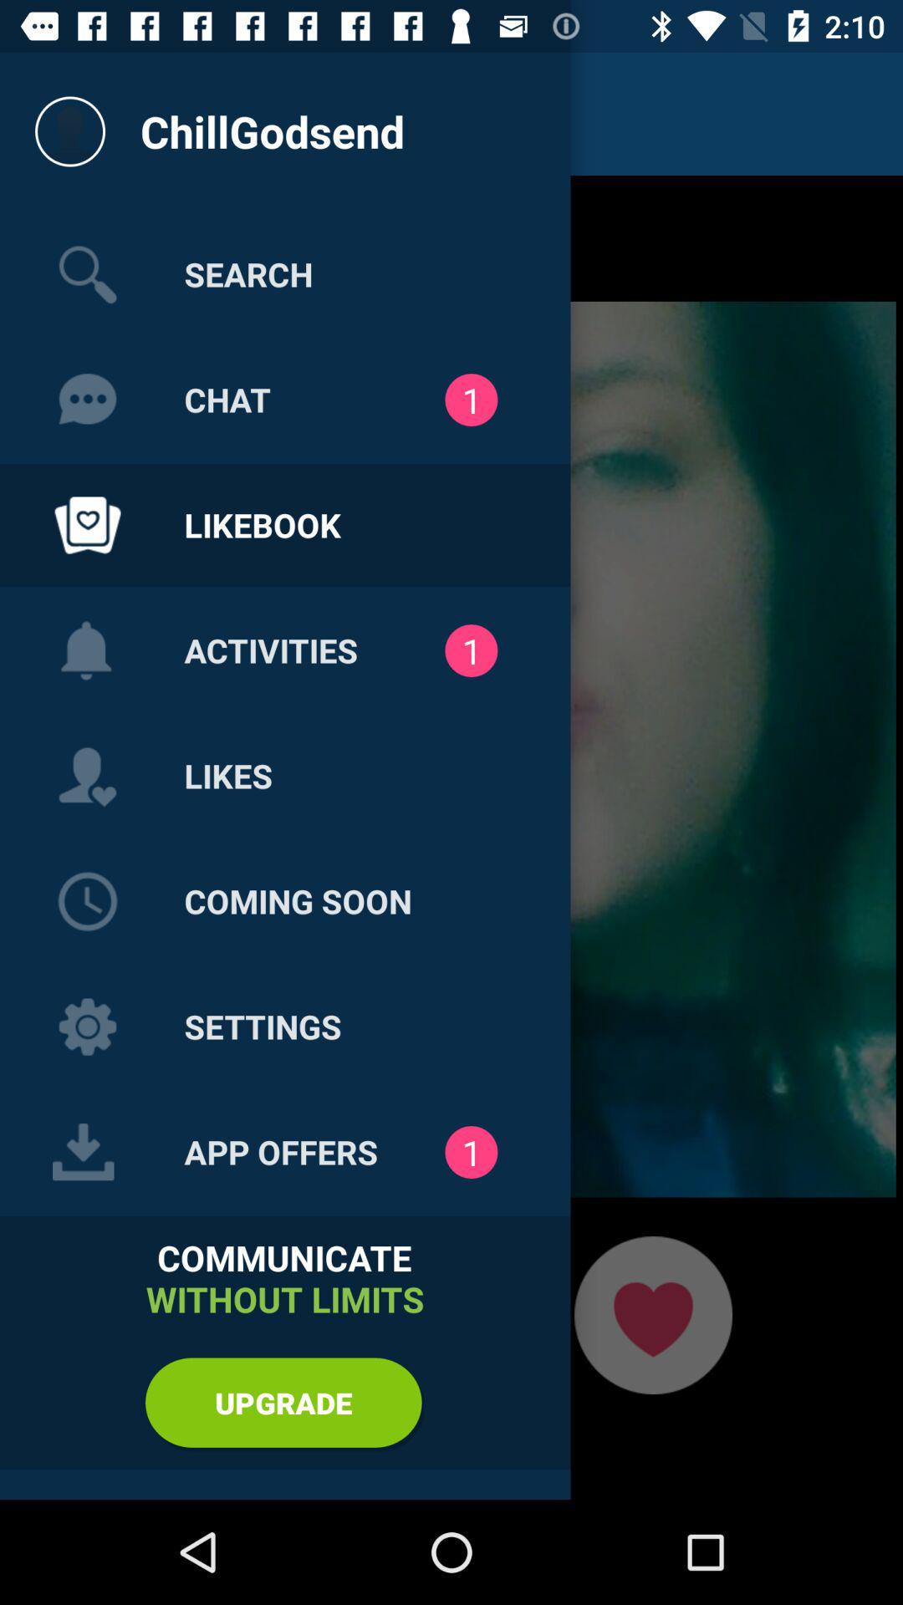  What do you see at coordinates (273, 131) in the screenshot?
I see `select the text below the notification bar` at bounding box center [273, 131].